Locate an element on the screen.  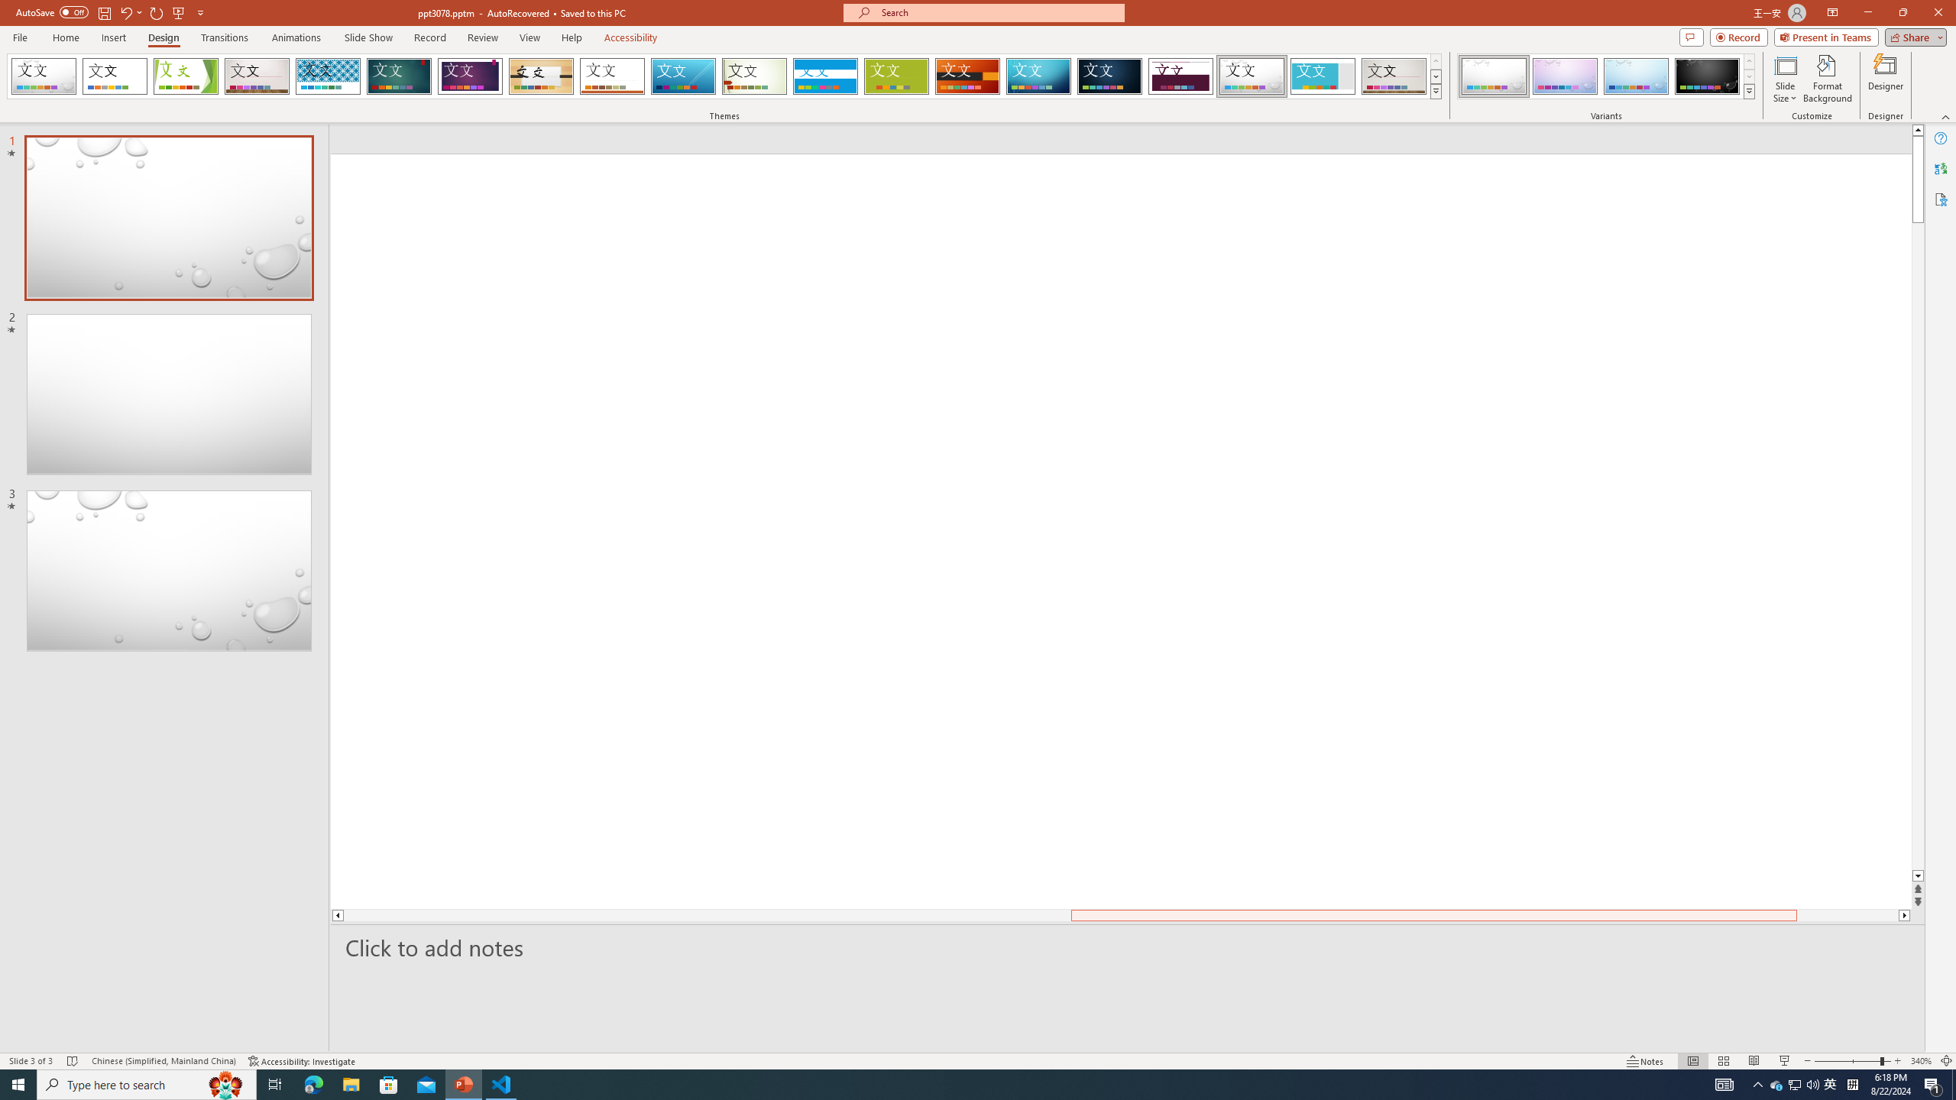
Zoom 340% is located at coordinates (1921, 1061).